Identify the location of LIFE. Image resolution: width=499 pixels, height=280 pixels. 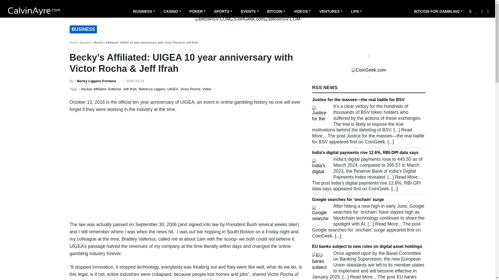
(357, 12).